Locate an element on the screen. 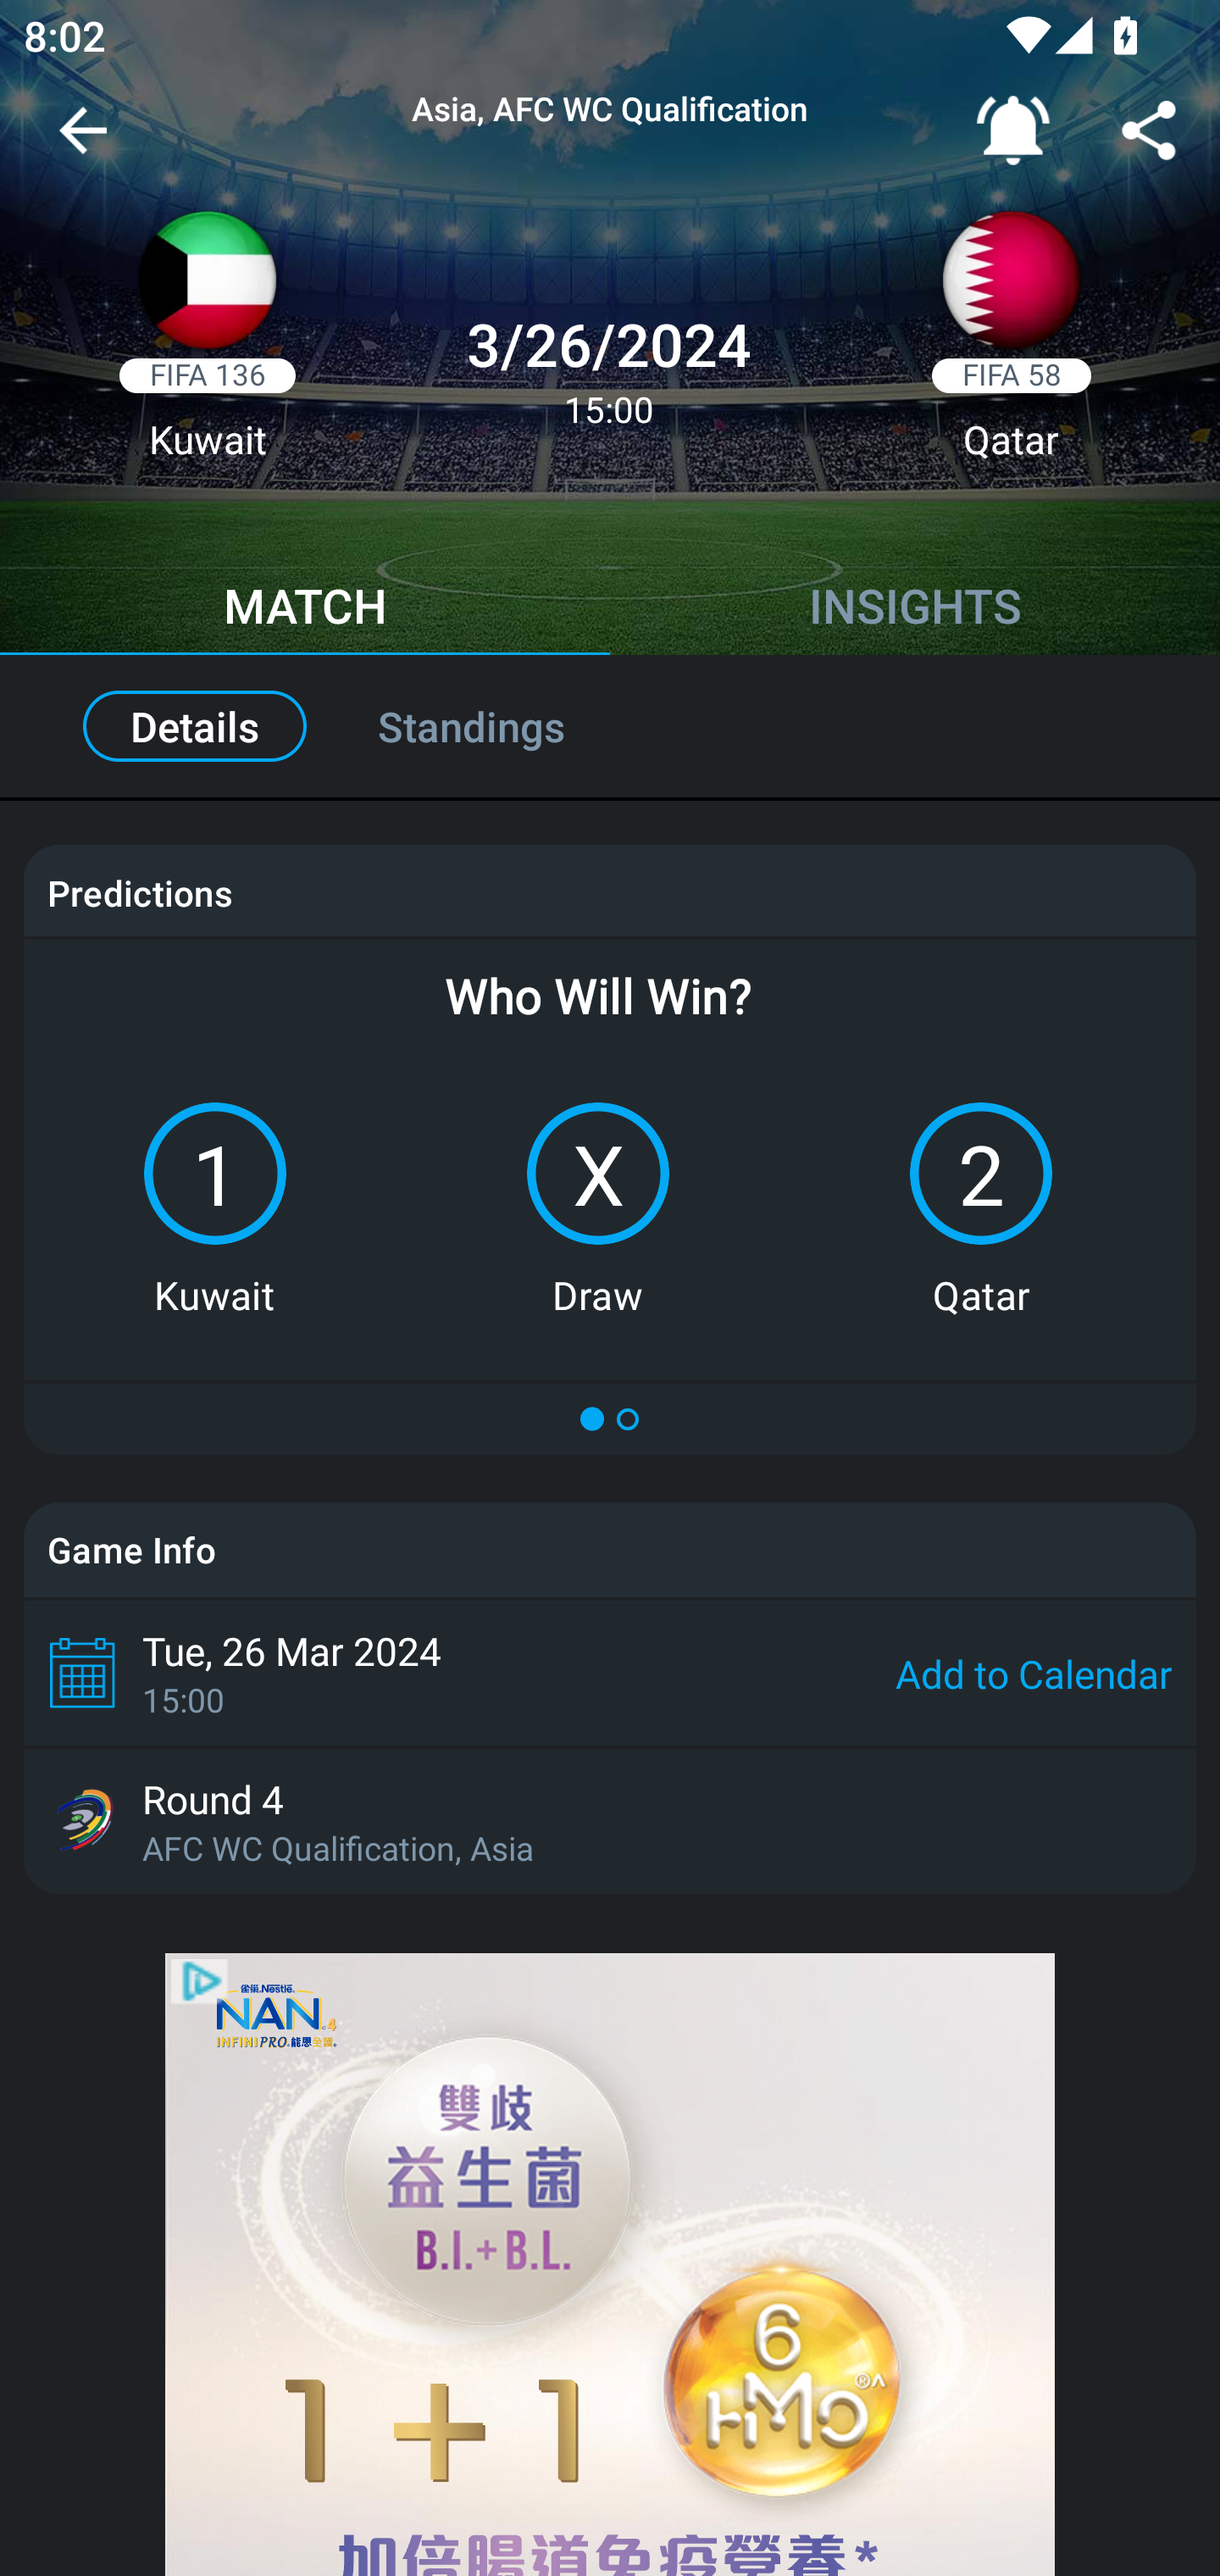 The image size is (1220, 2576). X is located at coordinates (598, 1173).